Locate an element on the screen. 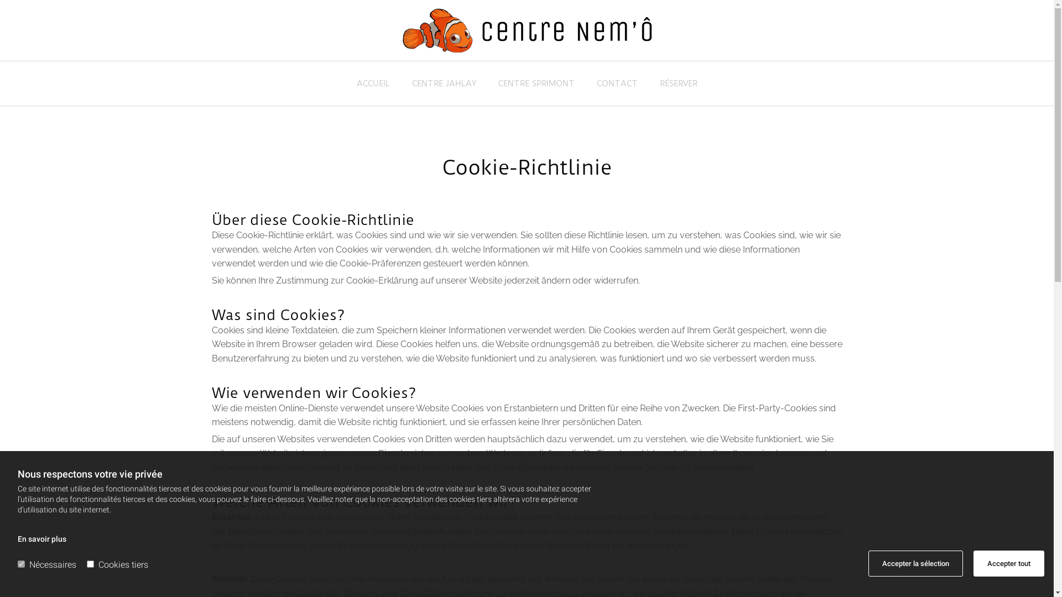 The width and height of the screenshot is (1062, 597). Accepter tout is located at coordinates (1009, 564).